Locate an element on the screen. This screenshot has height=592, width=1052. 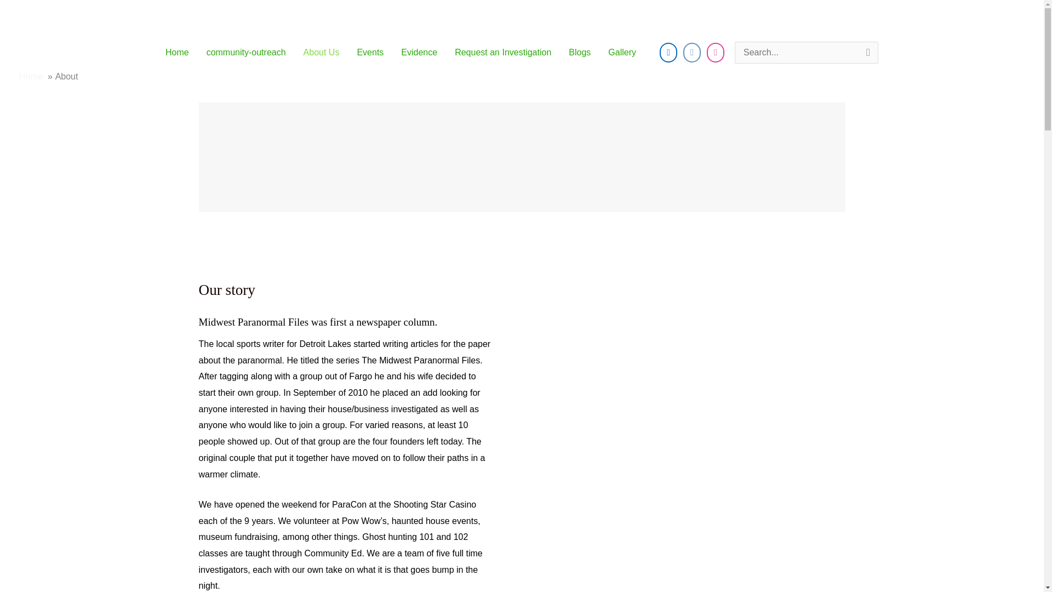
Request an Investigation is located at coordinates (503, 53).